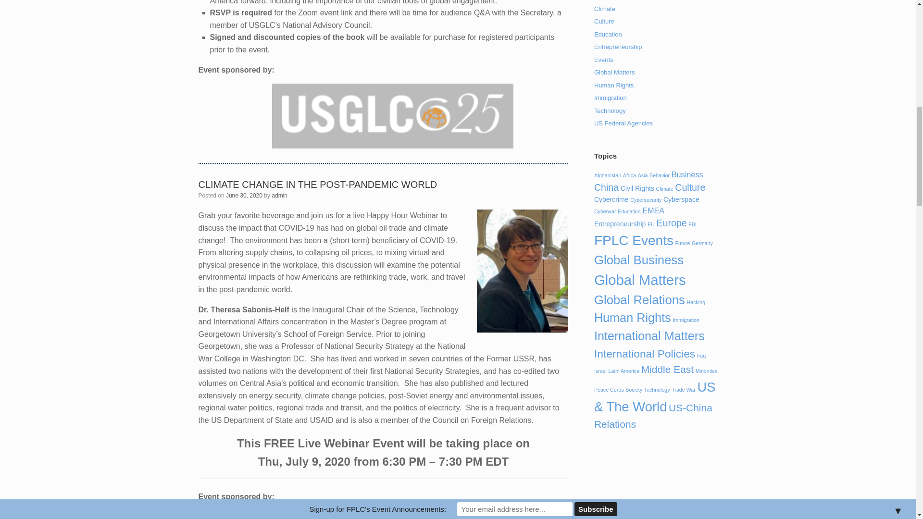  I want to click on Education, so click(608, 34).